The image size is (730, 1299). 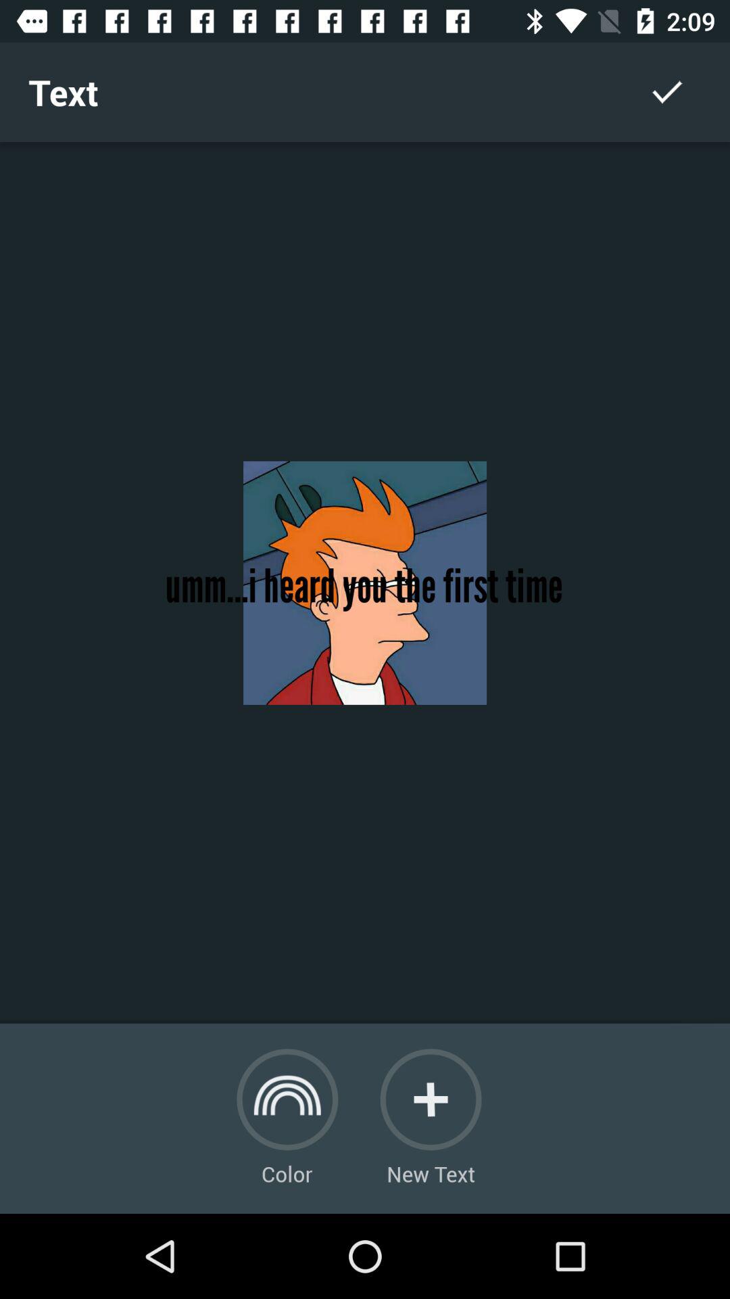 I want to click on color change option, so click(x=287, y=1099).